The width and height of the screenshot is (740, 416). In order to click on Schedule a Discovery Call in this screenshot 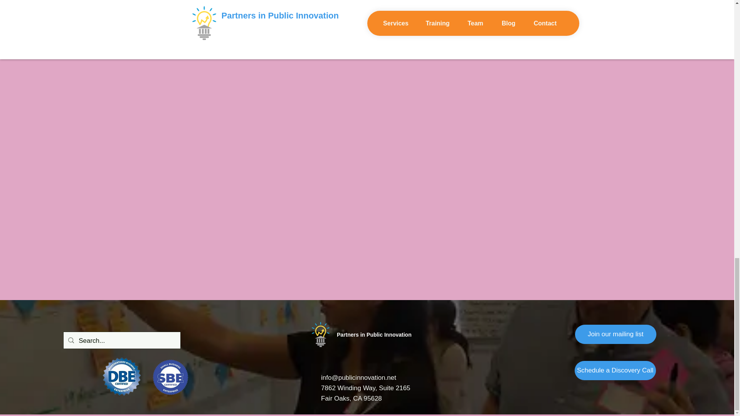, I will do `click(615, 371)`.